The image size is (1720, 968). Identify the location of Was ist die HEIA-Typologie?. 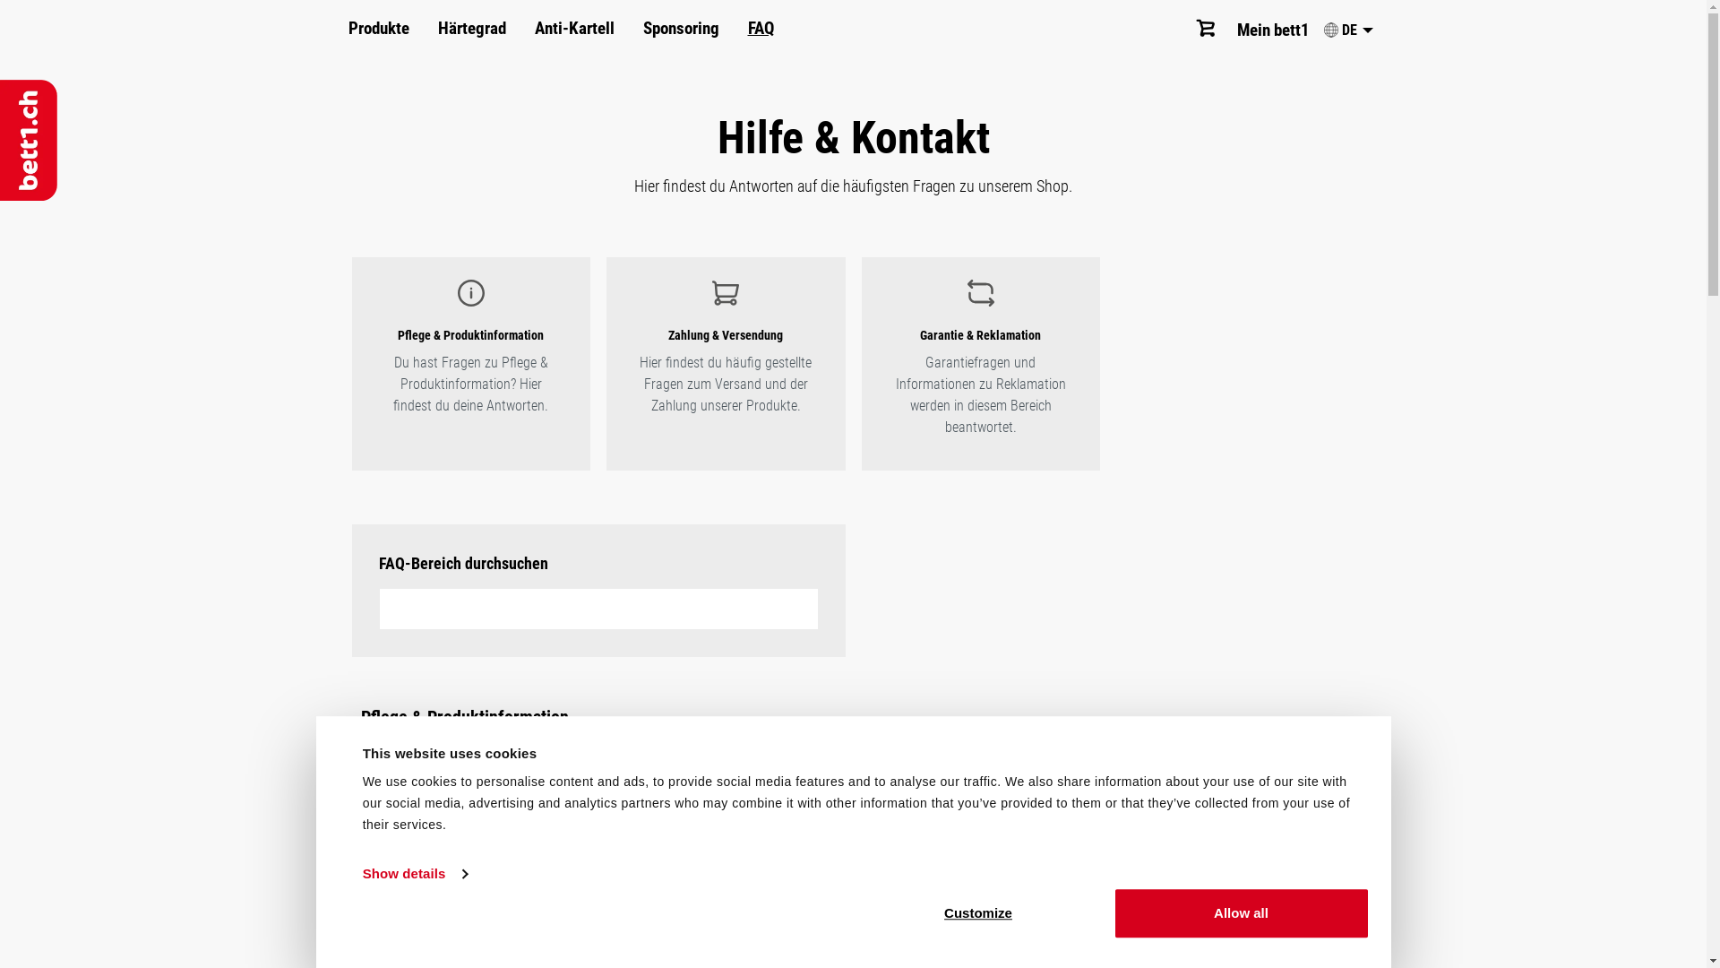
(853, 935).